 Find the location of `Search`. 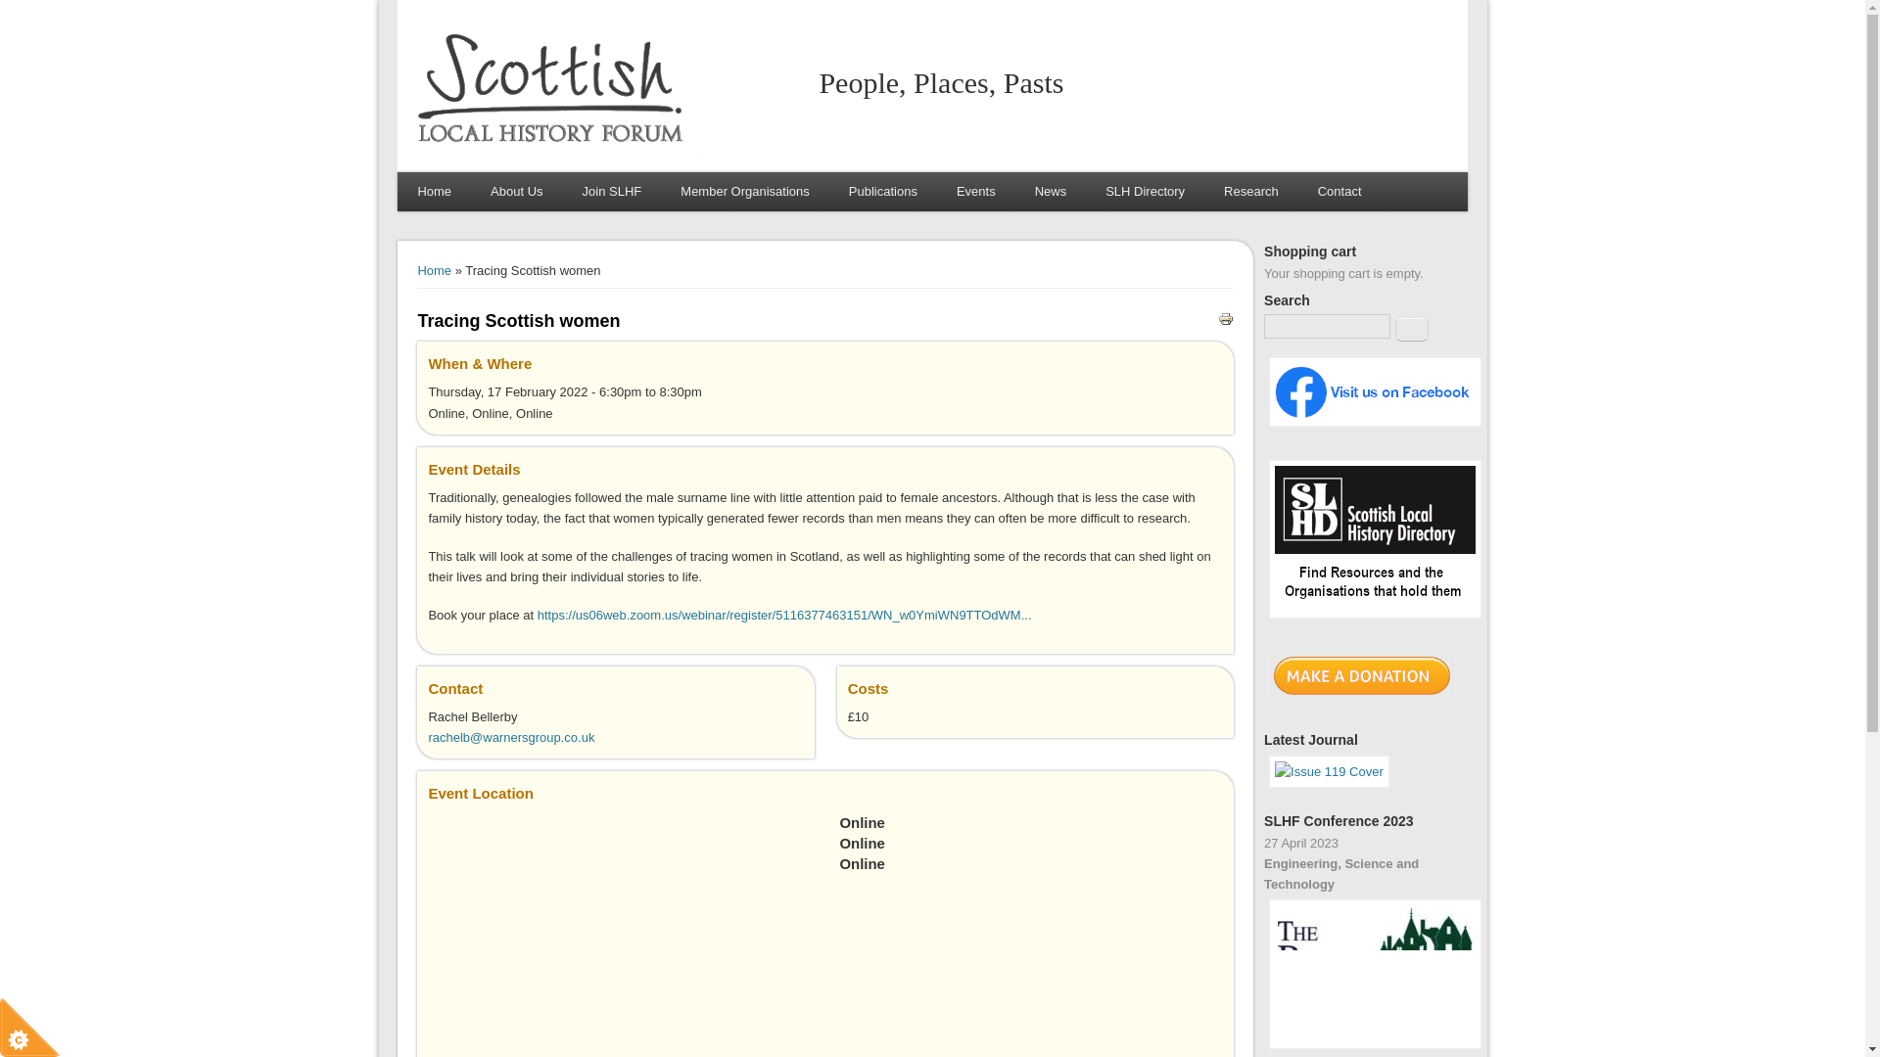

Search is located at coordinates (1412, 329).